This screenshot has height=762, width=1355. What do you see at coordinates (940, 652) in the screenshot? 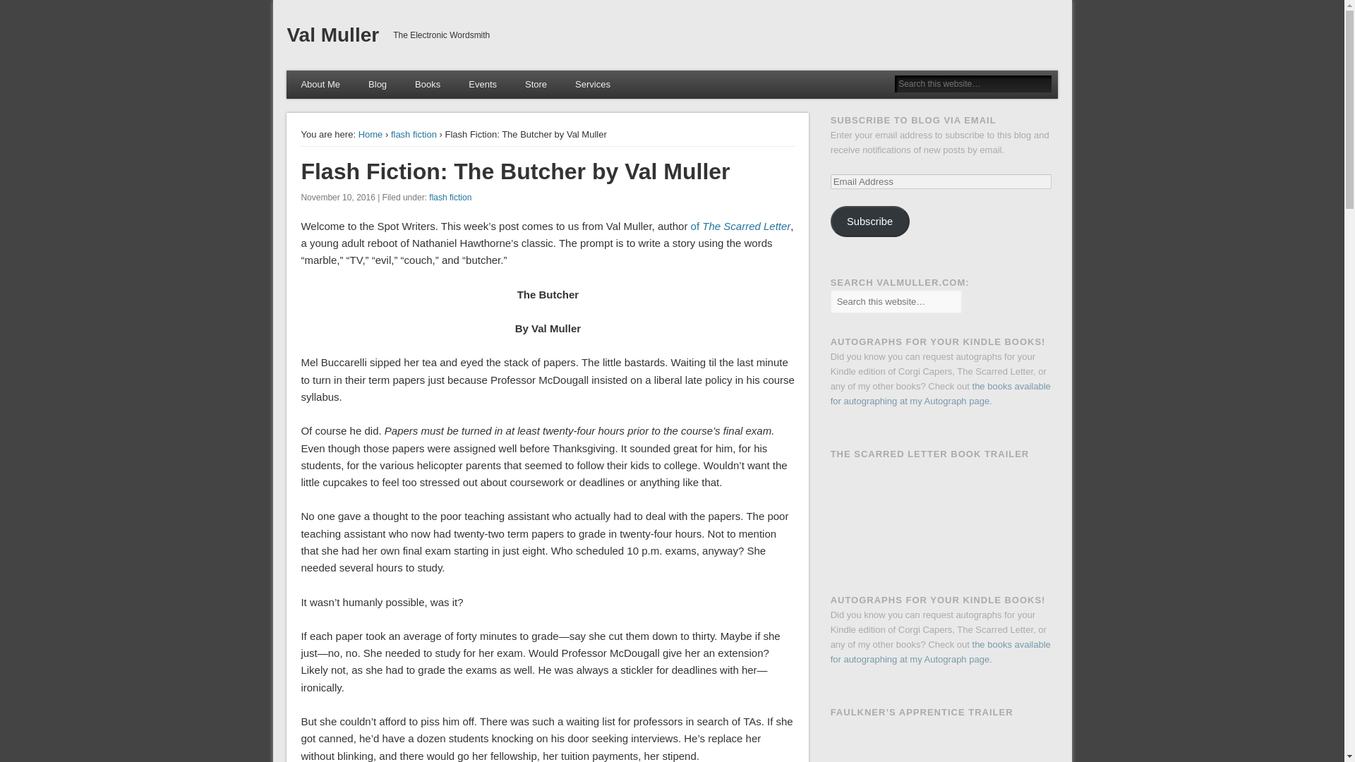
I see `the books available for autographing at my Autograph page.` at bounding box center [940, 652].